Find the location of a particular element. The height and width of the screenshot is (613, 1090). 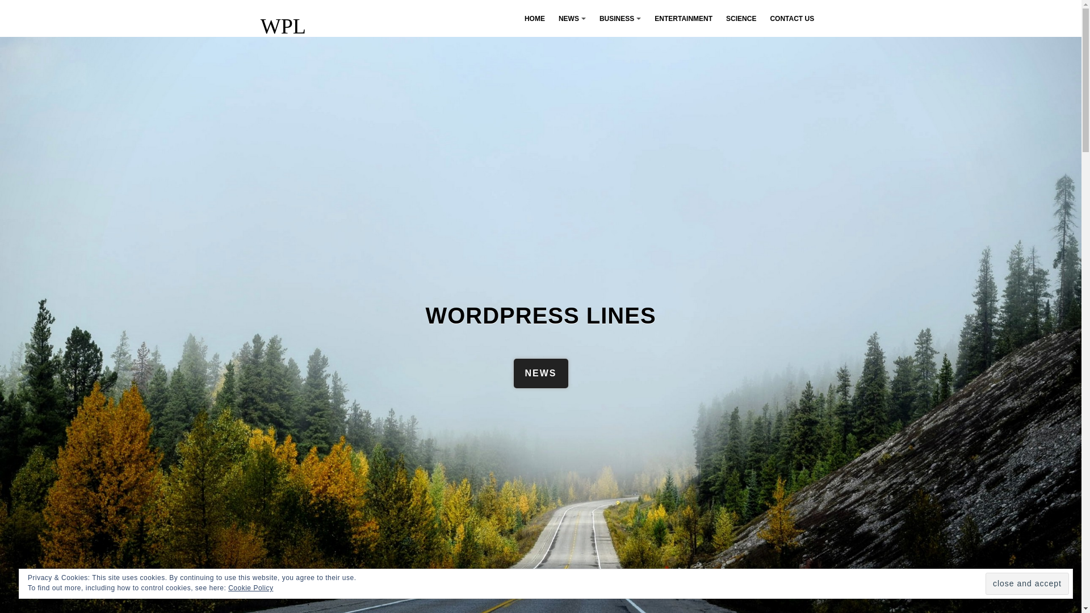

HOME is located at coordinates (535, 18).